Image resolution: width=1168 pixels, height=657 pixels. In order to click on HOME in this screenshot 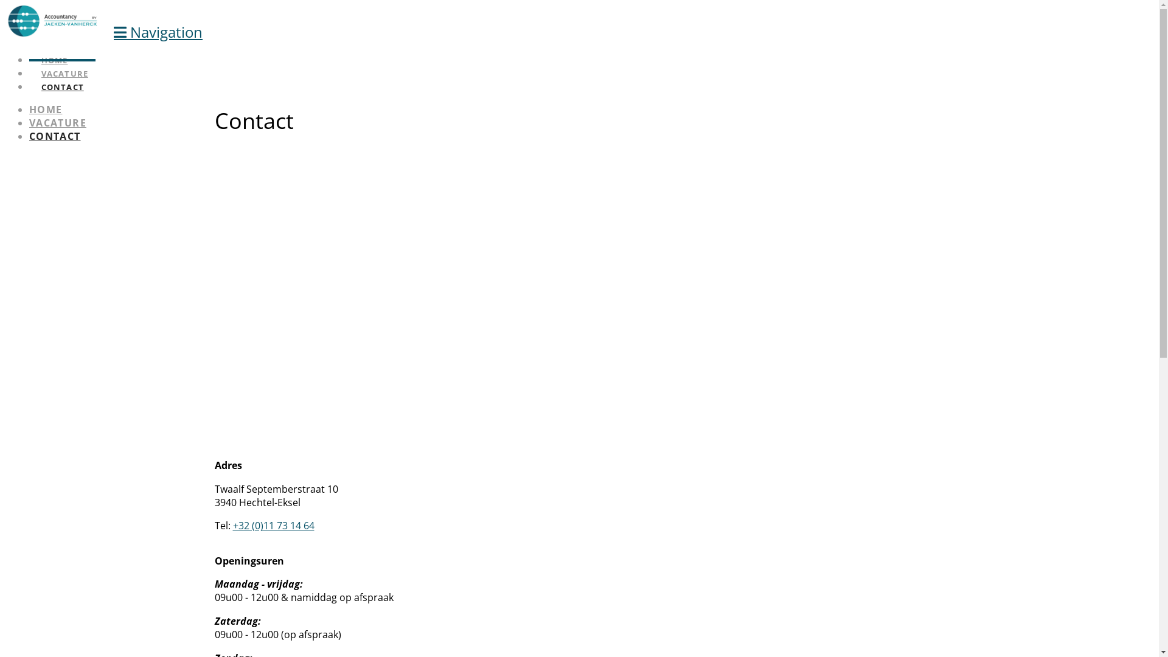, I will do `click(54, 49)`.